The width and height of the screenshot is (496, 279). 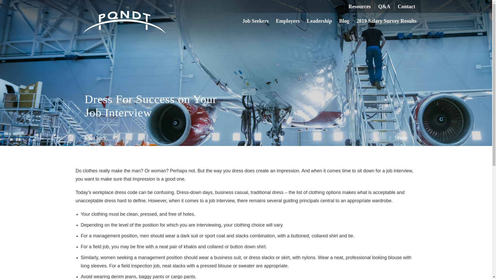 I want to click on Resources, so click(x=360, y=6).